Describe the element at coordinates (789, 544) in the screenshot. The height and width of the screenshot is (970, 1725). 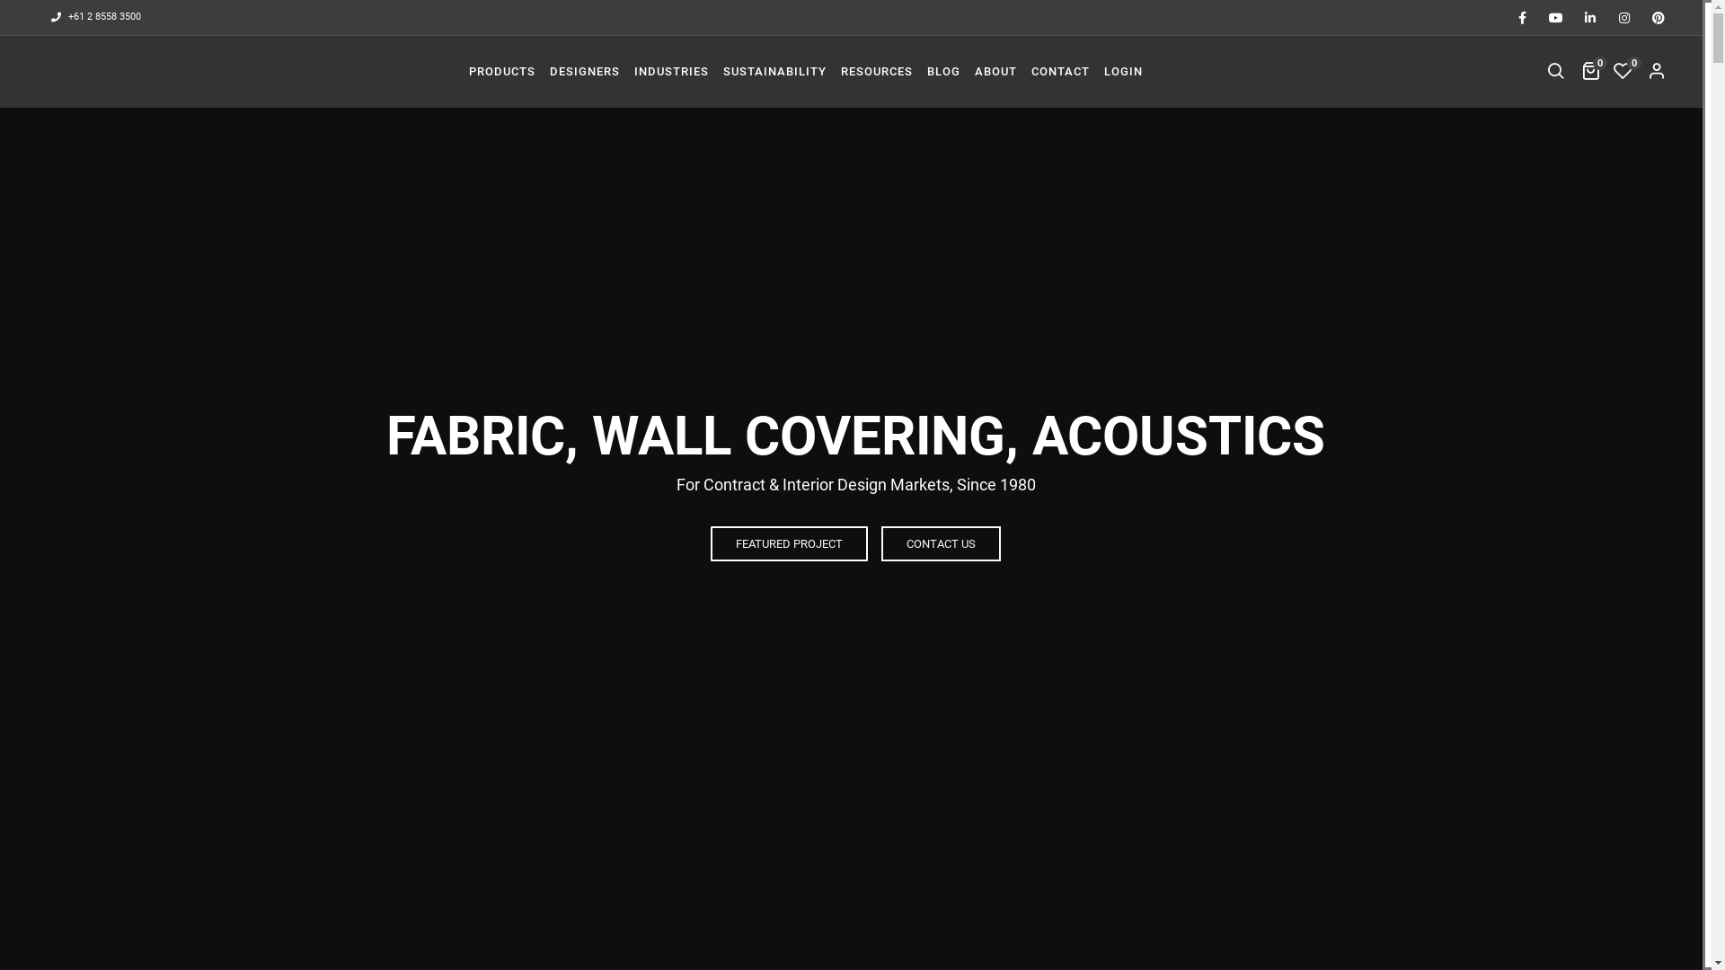
I see `FEATURED PROJECT` at that location.